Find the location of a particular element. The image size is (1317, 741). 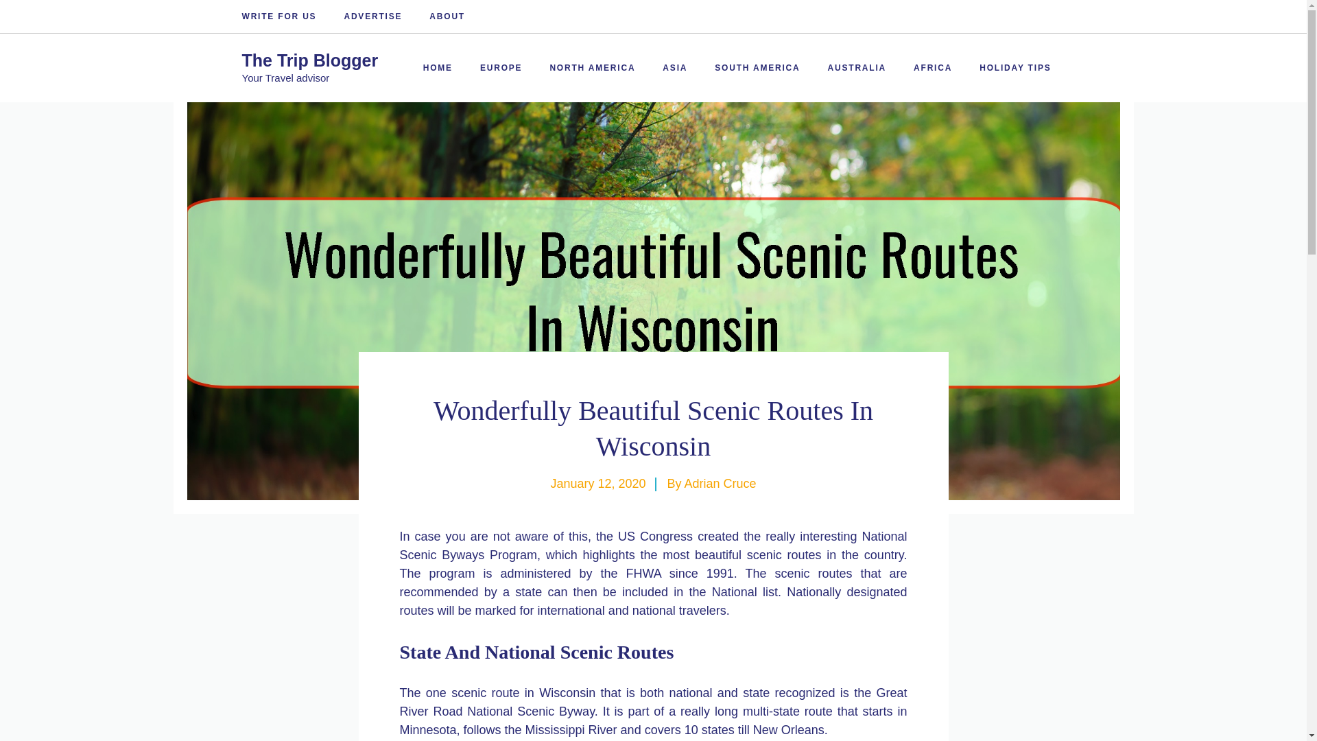

AFRICA is located at coordinates (932, 67).